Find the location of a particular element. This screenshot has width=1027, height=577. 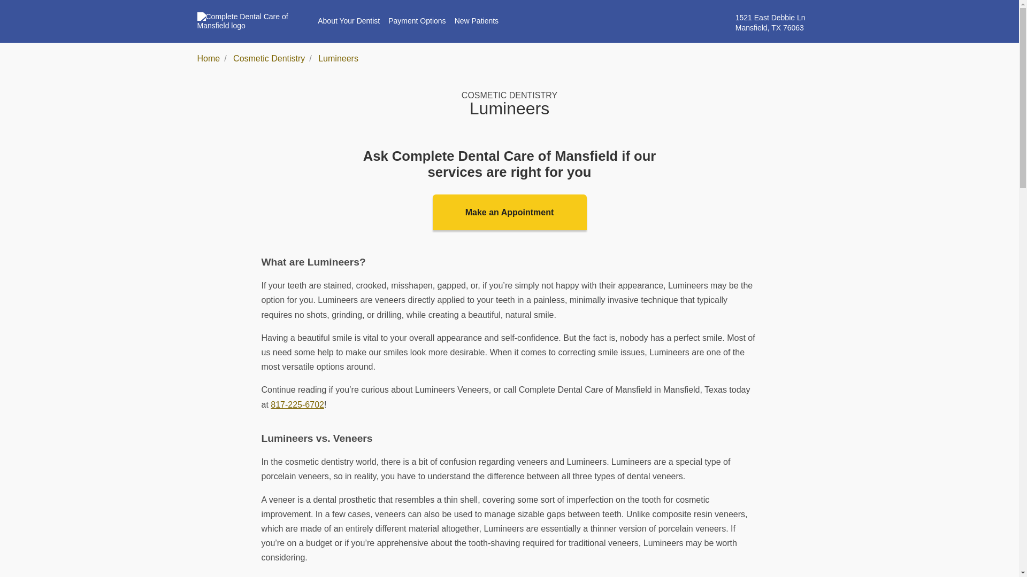

New Patients is located at coordinates (297, 404).